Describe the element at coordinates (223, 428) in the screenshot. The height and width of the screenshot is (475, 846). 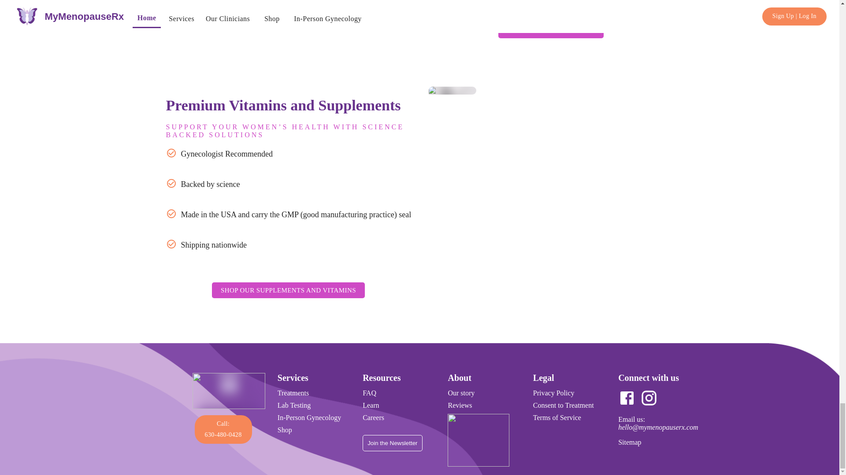
I see `SEE OUR AVAILABLE LABS` at that location.